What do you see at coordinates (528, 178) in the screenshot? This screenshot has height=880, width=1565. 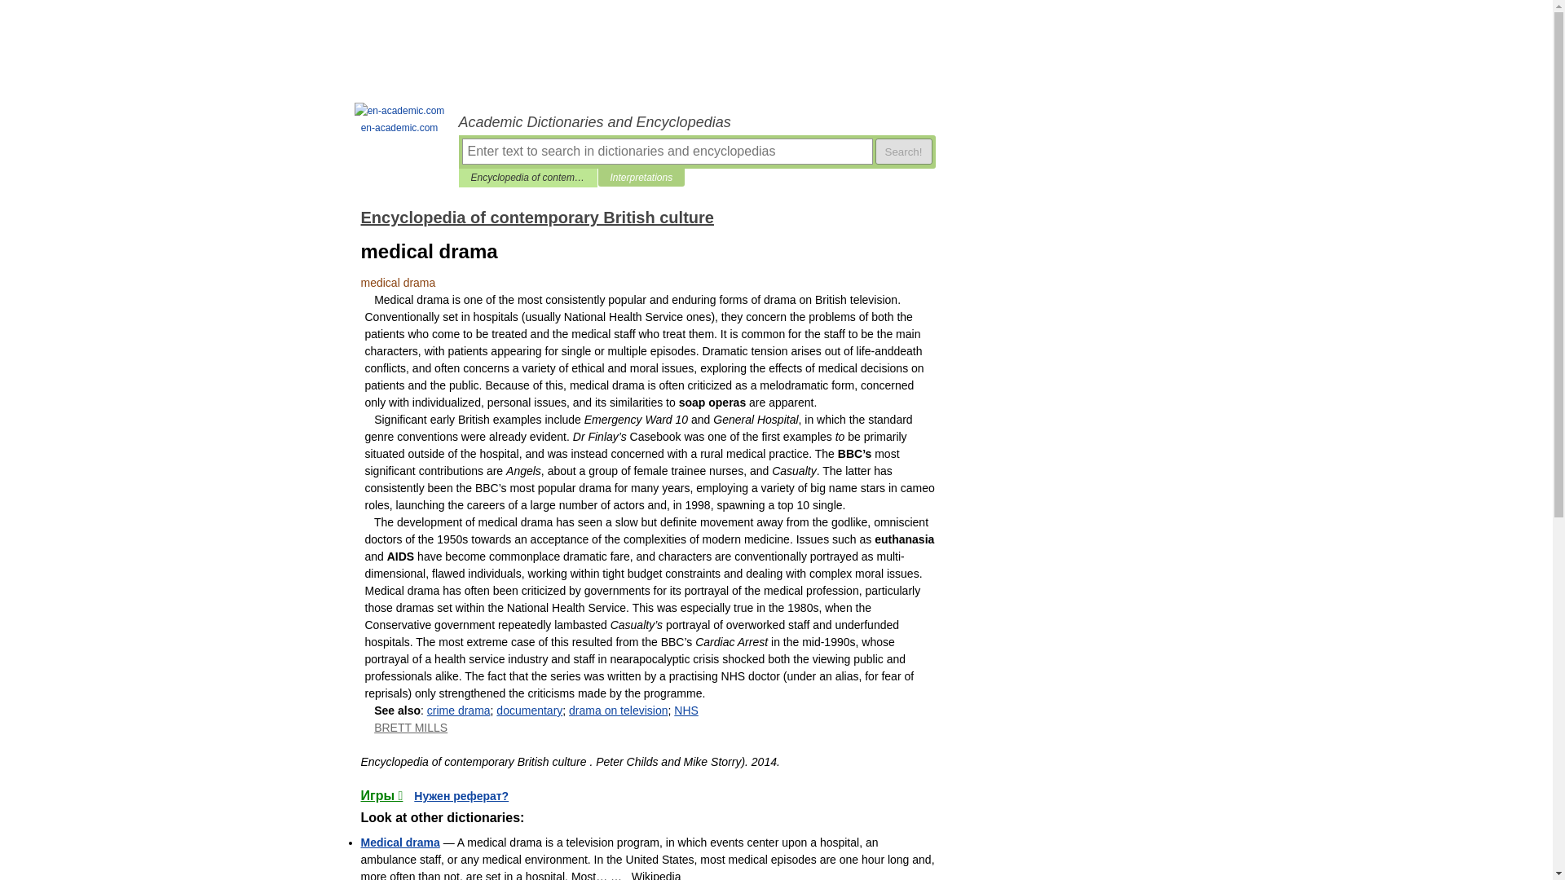 I see `Encyclopedia of contemporary British culture` at bounding box center [528, 178].